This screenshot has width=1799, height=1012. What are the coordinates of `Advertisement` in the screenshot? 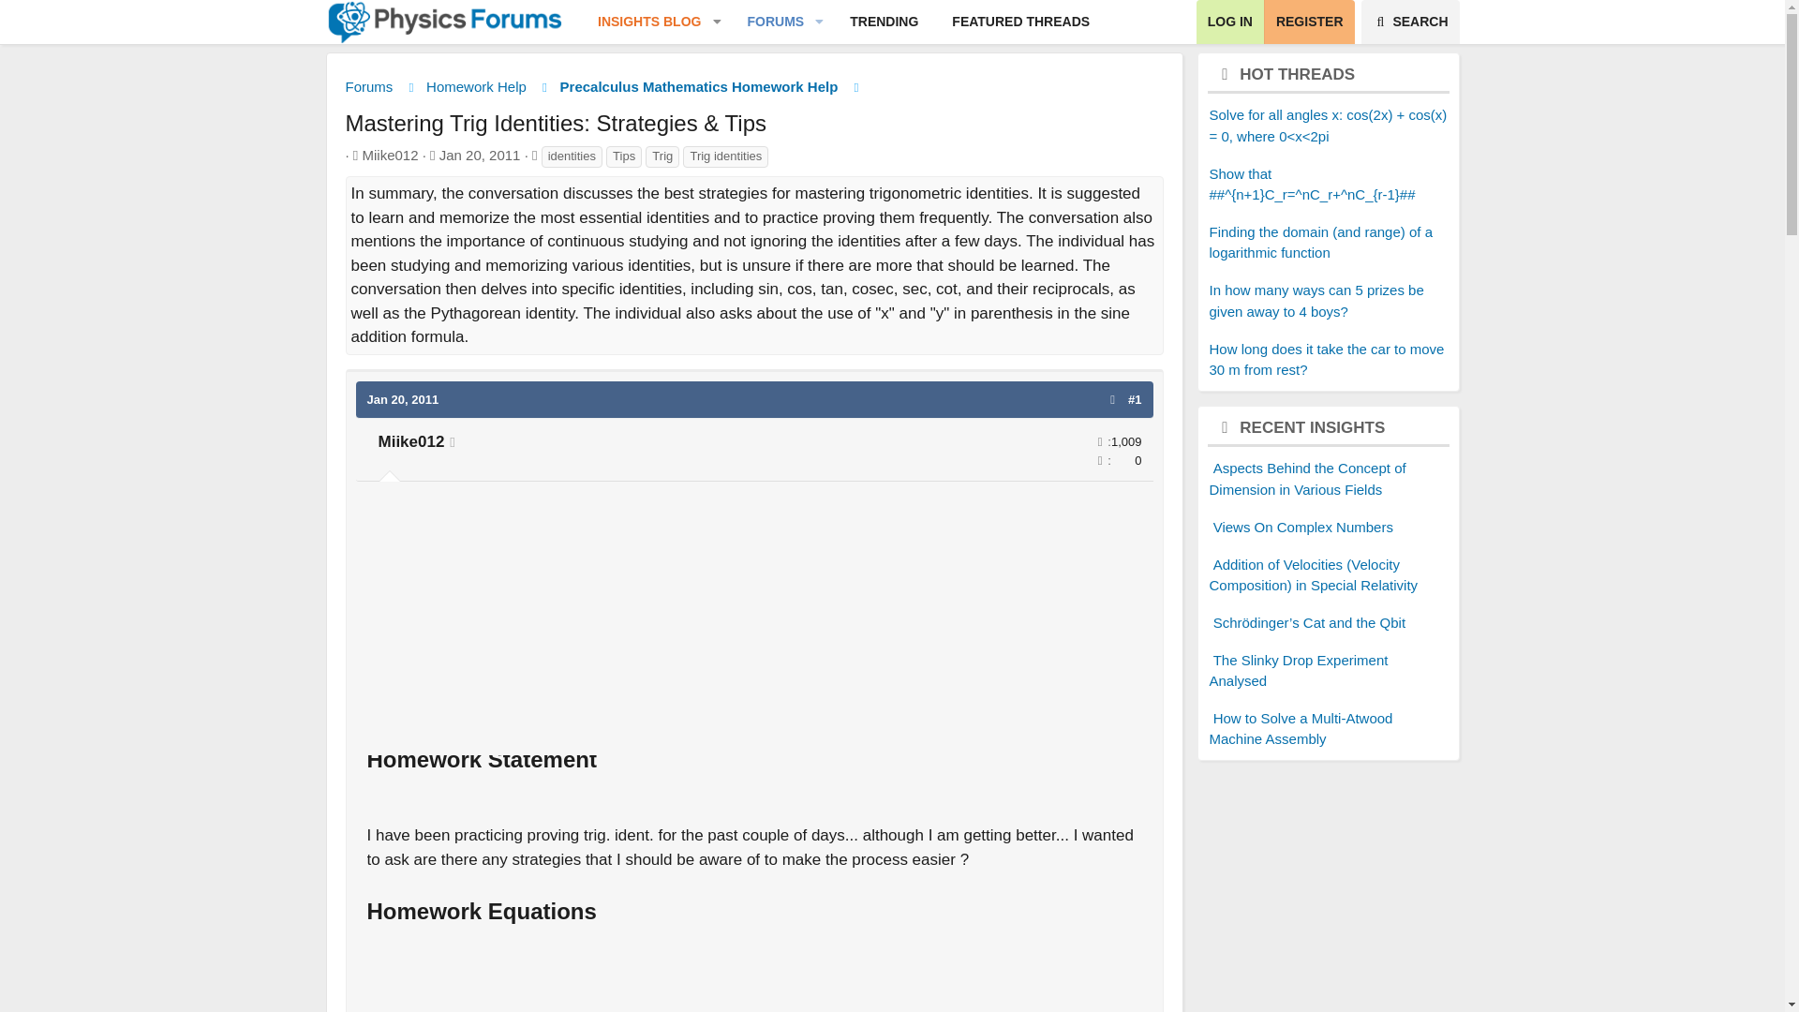 It's located at (1100, 442).